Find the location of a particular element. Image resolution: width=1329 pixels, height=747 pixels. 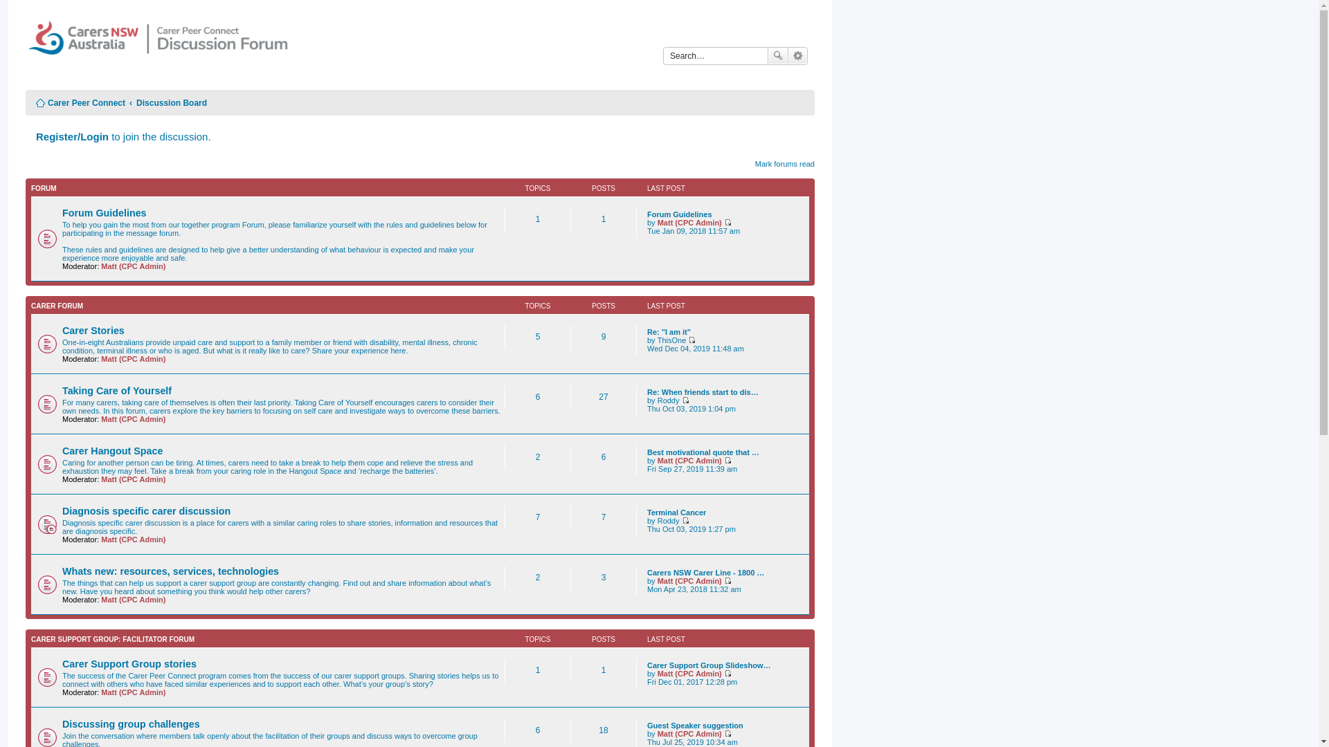

Matt (CPC Admin) is located at coordinates (133, 419).